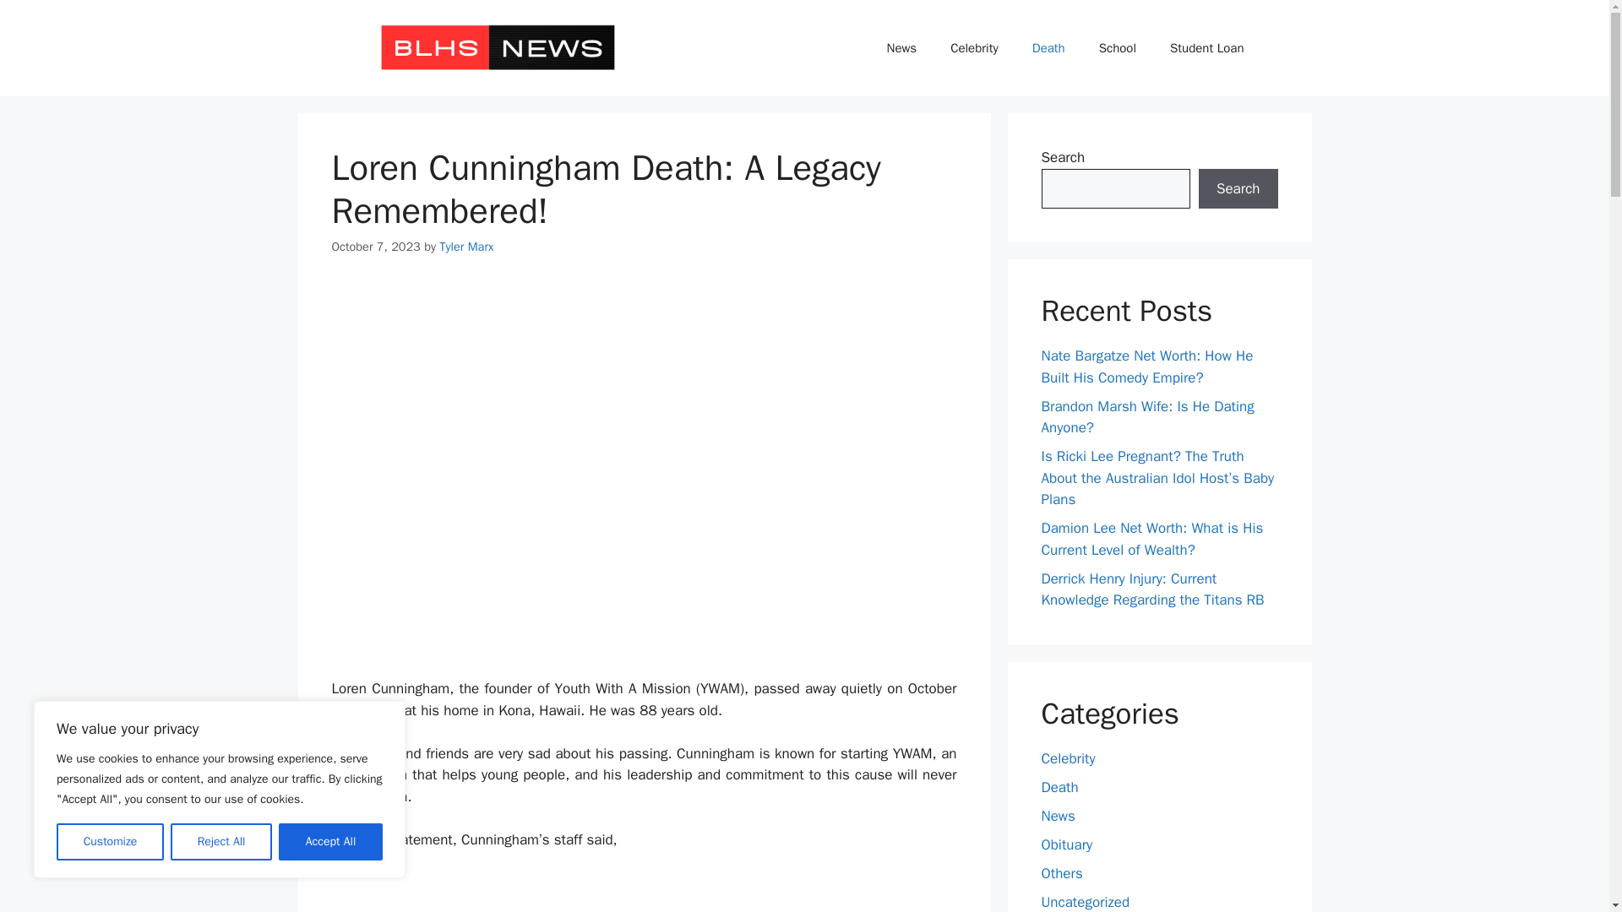  Describe the element at coordinates (1152, 539) in the screenshot. I see `Damion Lee Net Worth: What is His Current Level of Wealth?` at that location.